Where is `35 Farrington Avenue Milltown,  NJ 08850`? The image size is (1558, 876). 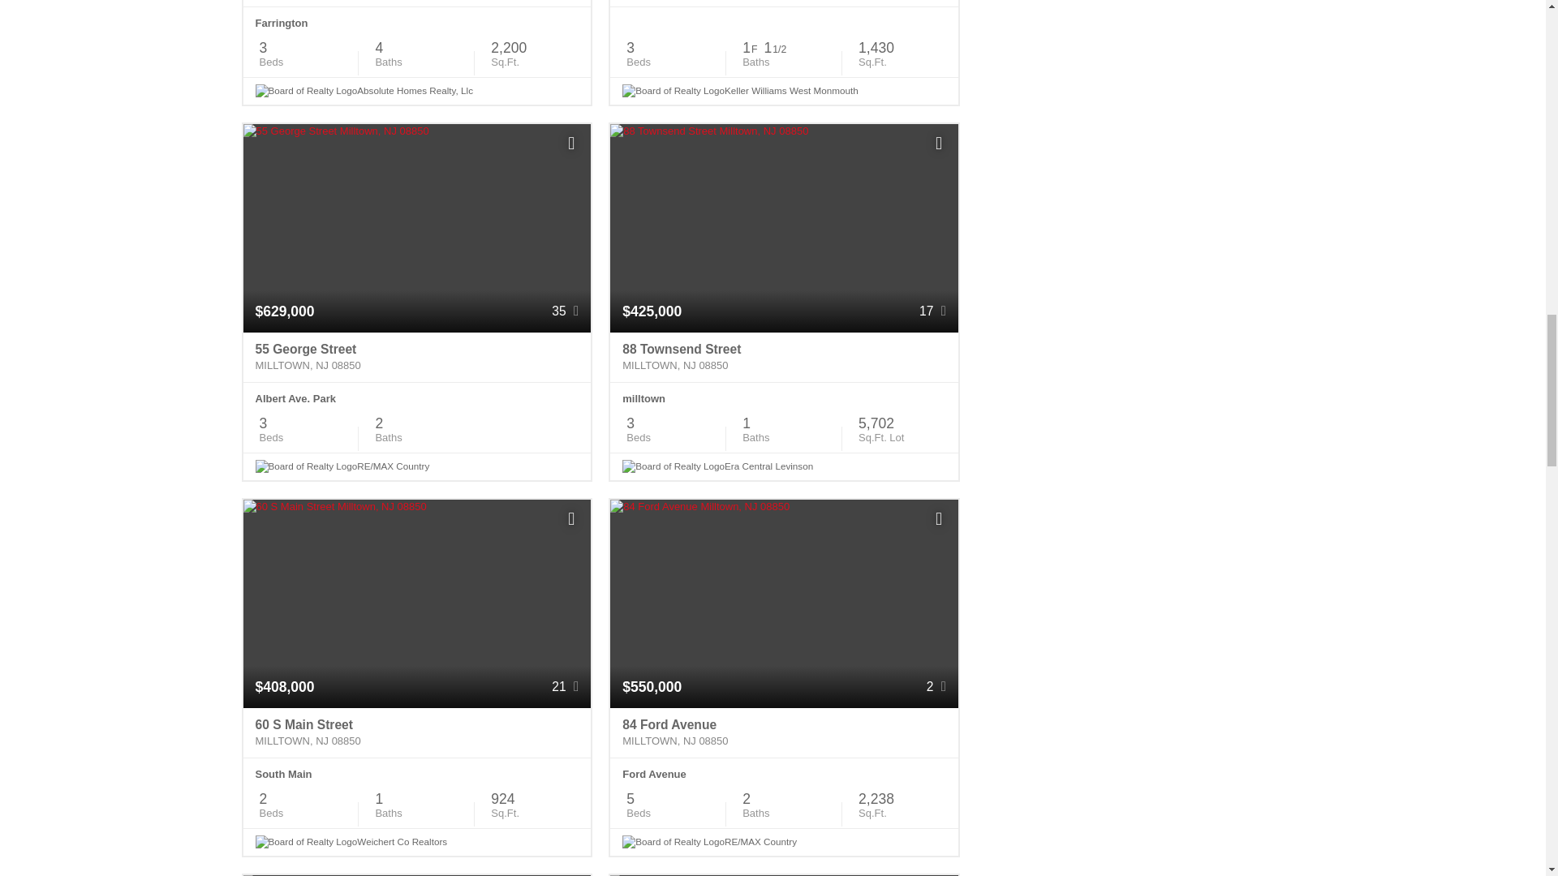 35 Farrington Avenue Milltown,  NJ 08850 is located at coordinates (417, 3).